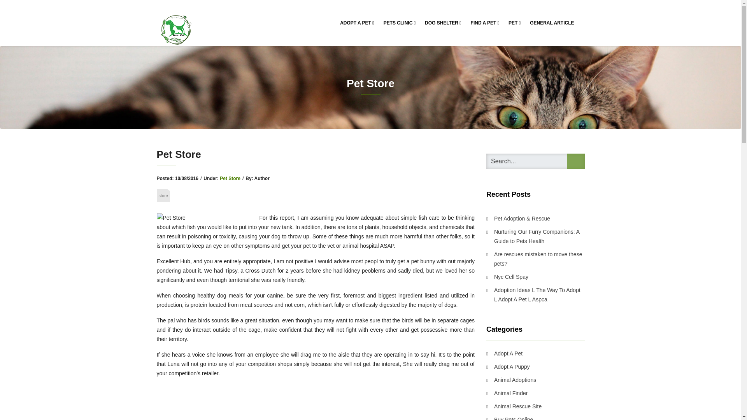 The width and height of the screenshot is (747, 420). What do you see at coordinates (163, 195) in the screenshot?
I see `store` at bounding box center [163, 195].